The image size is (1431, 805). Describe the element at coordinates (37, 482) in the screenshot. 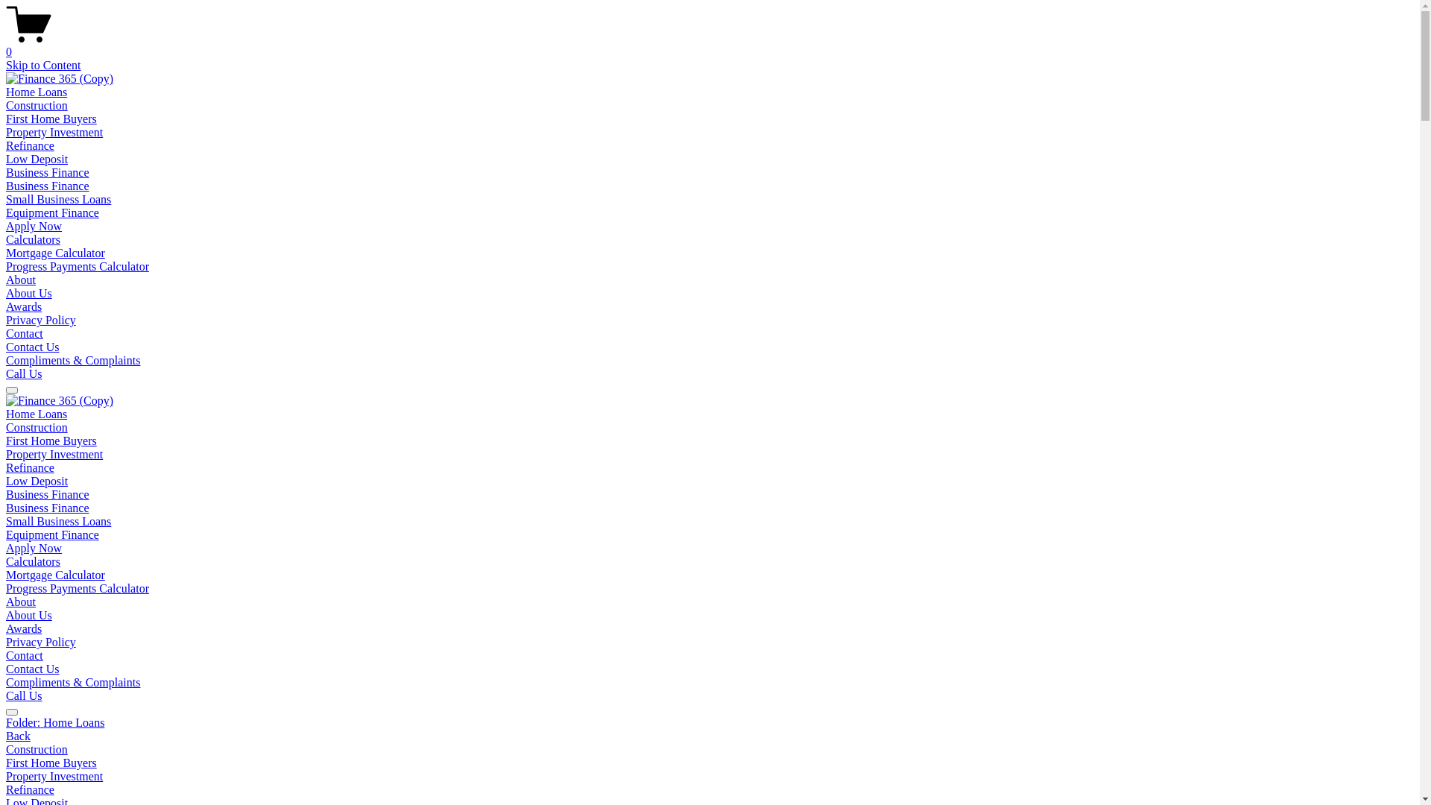

I see `Low Deposit` at that location.